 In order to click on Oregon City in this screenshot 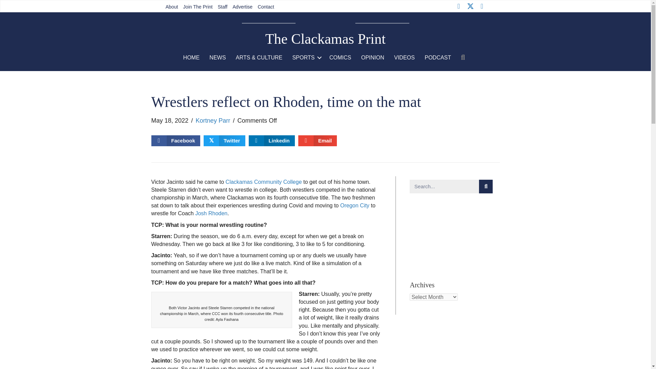, I will do `click(355, 205)`.